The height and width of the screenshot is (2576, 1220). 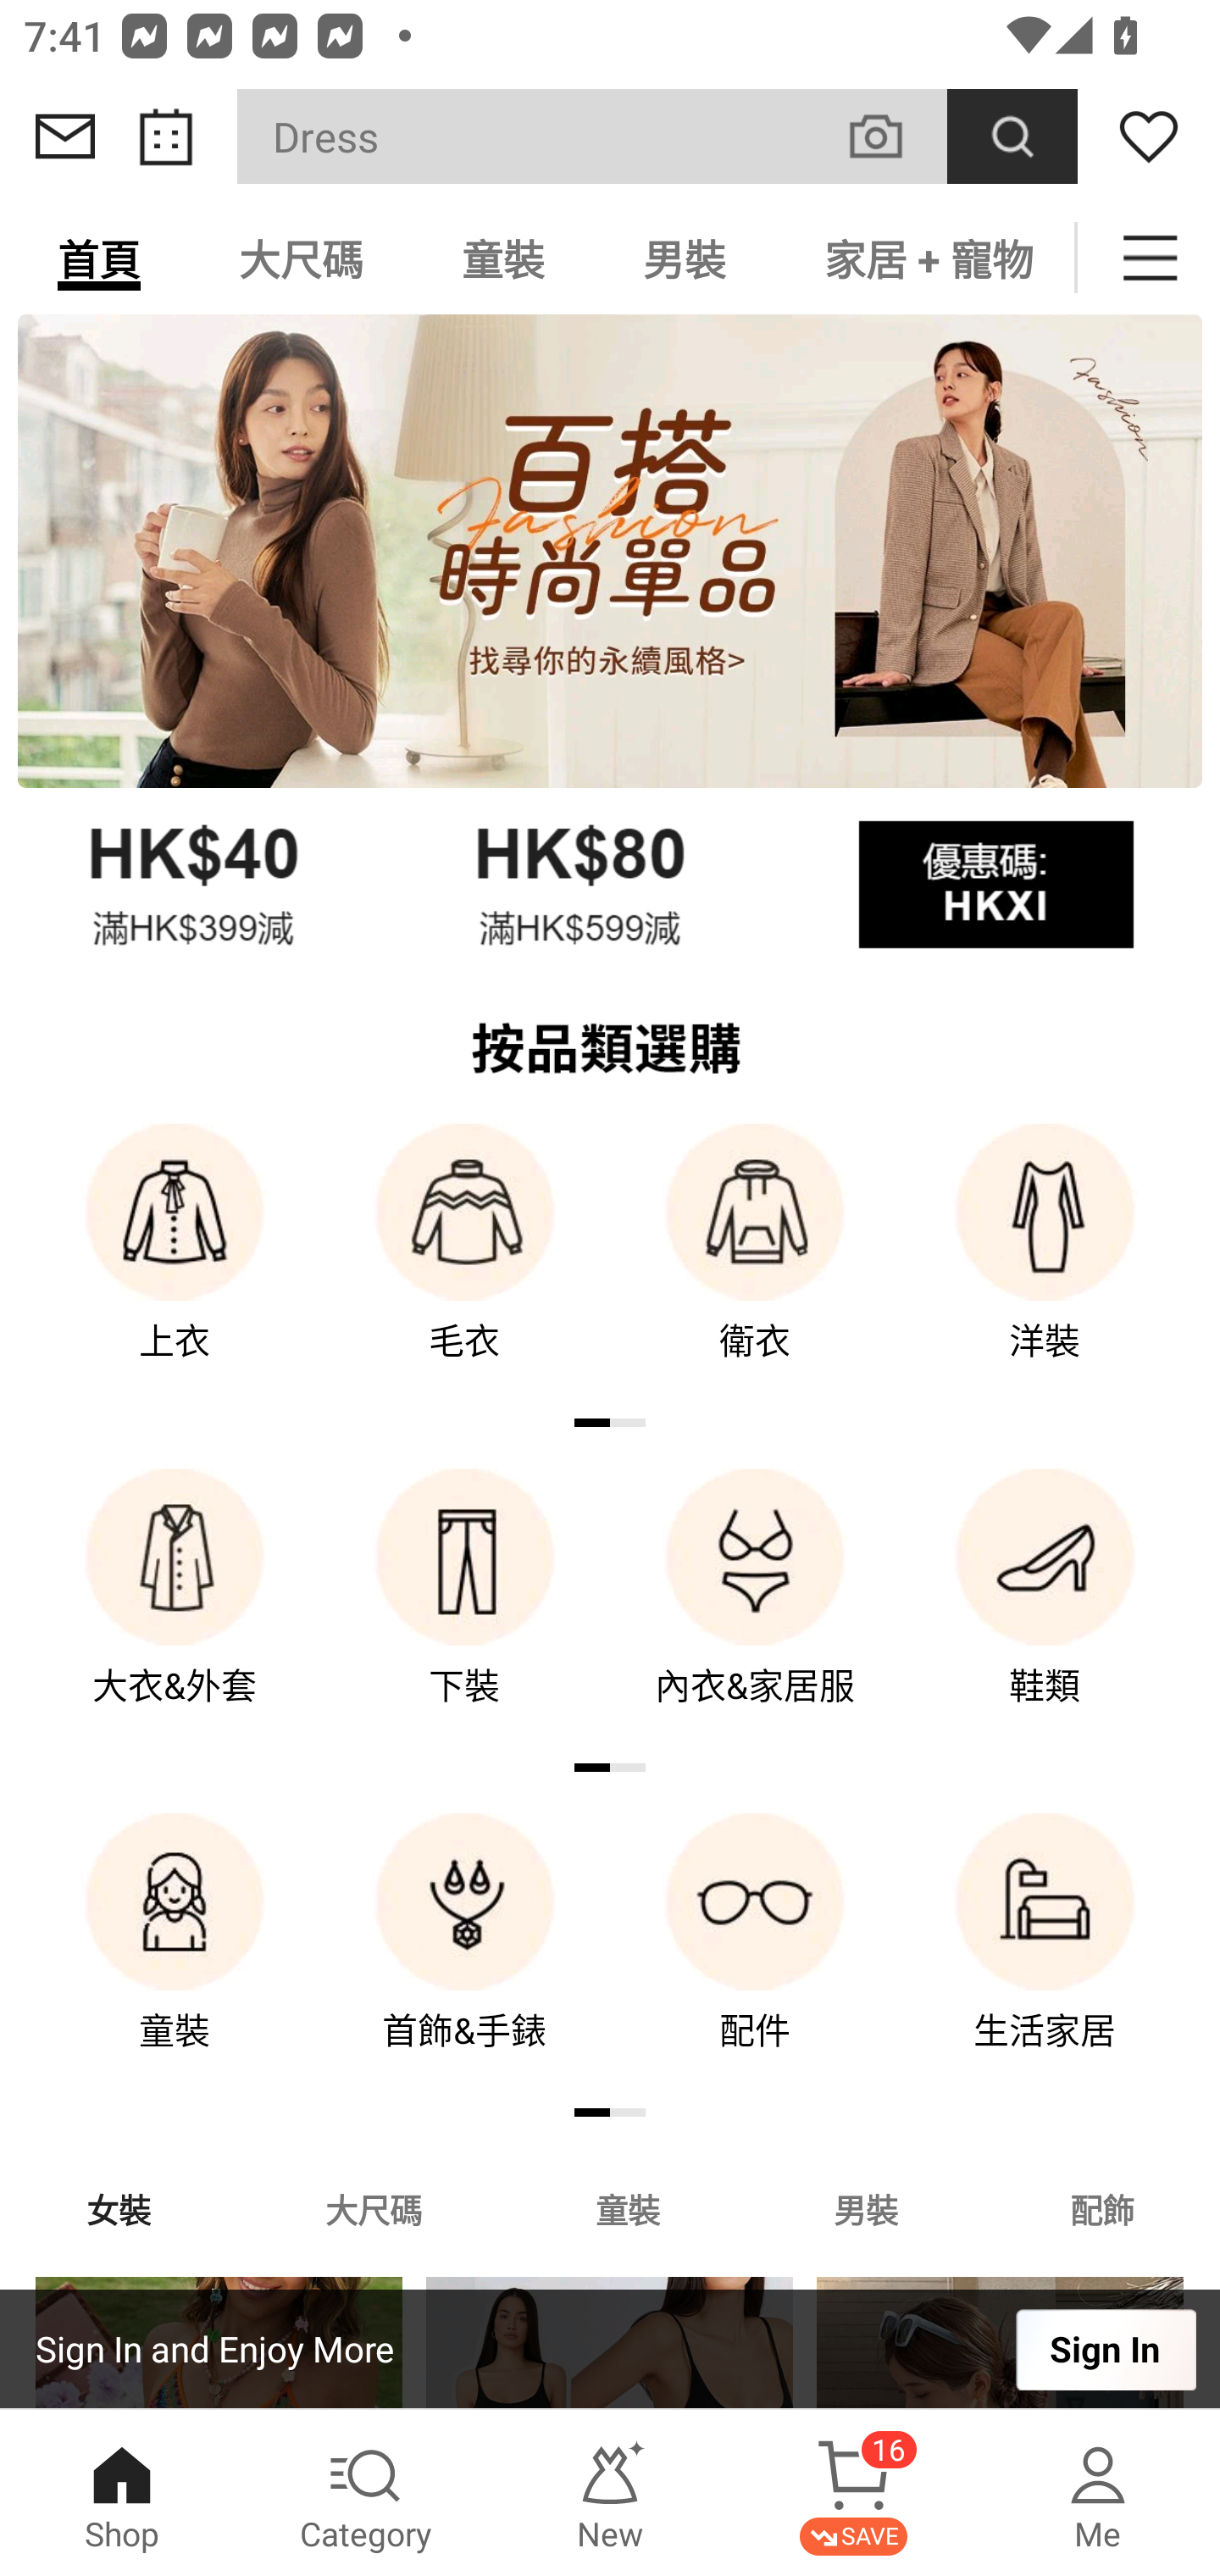 What do you see at coordinates (119, 2208) in the screenshot?
I see `女裝` at bounding box center [119, 2208].